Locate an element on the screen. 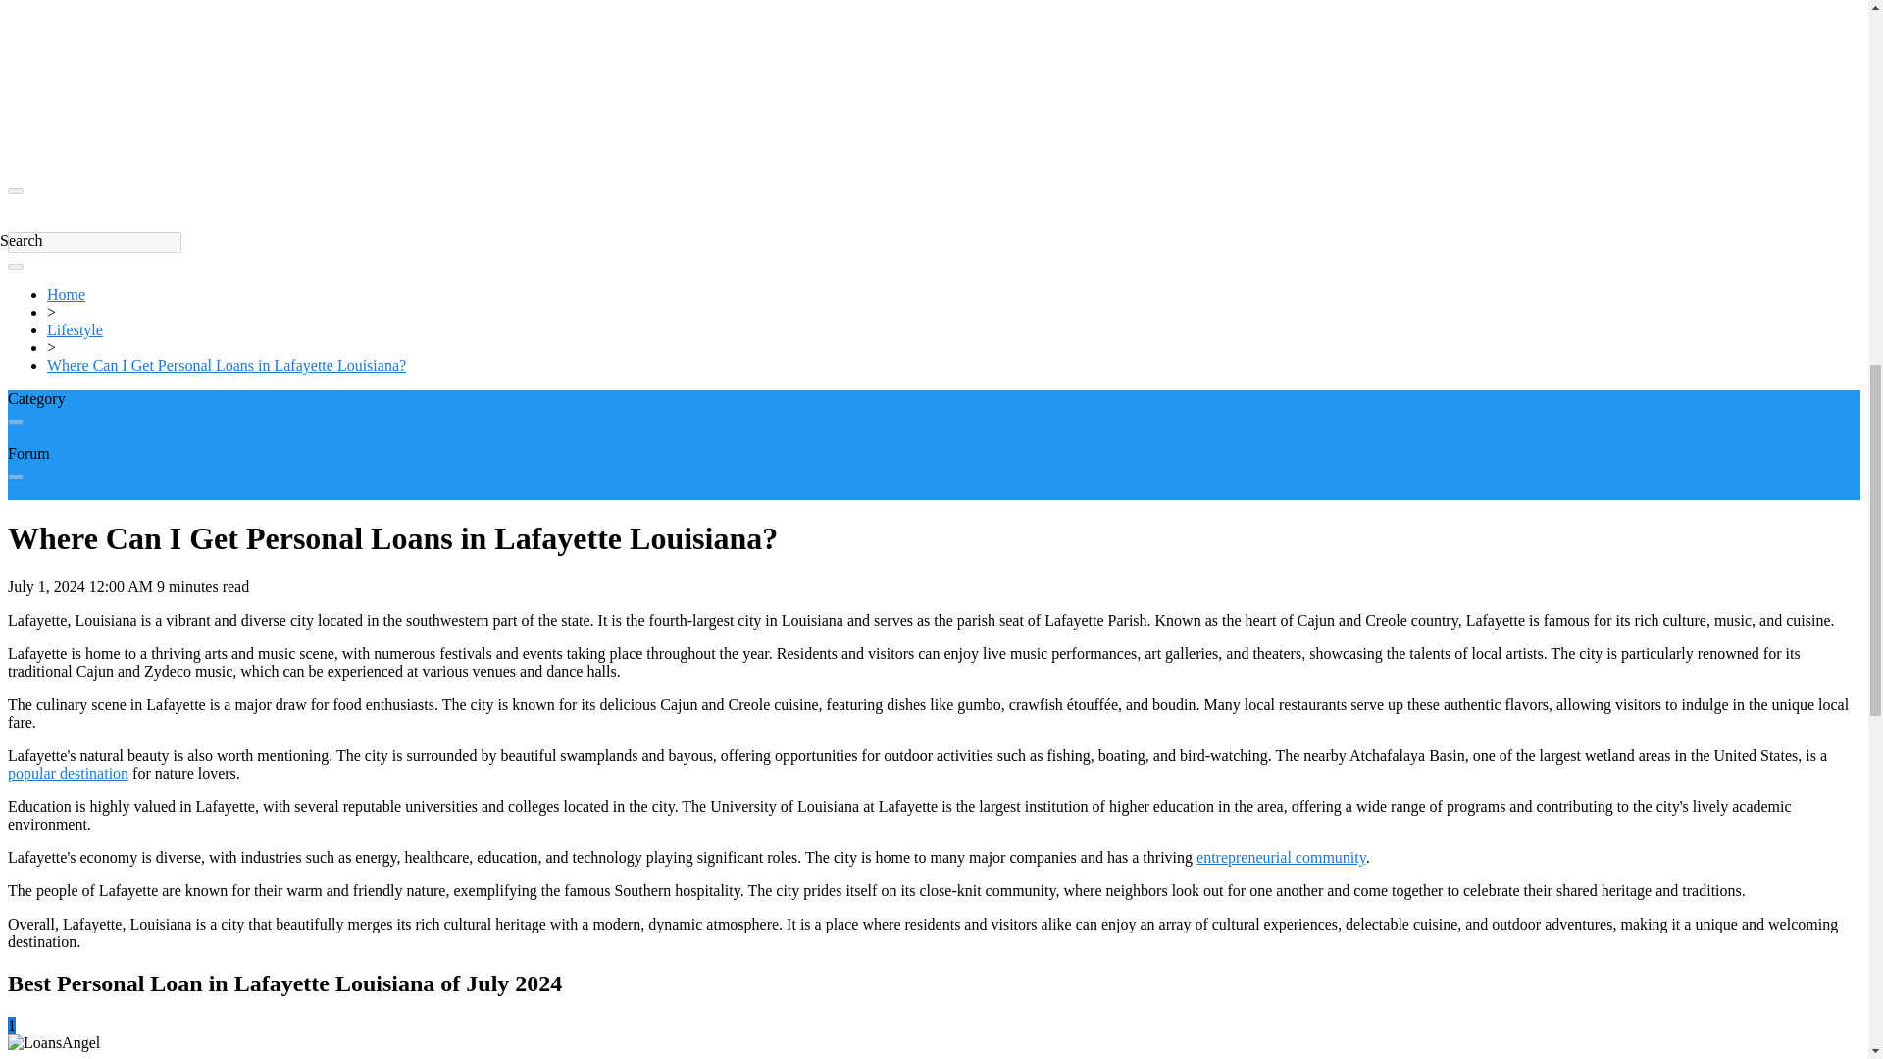 The image size is (1883, 1059). entrepreneurial community is located at coordinates (1281, 857).